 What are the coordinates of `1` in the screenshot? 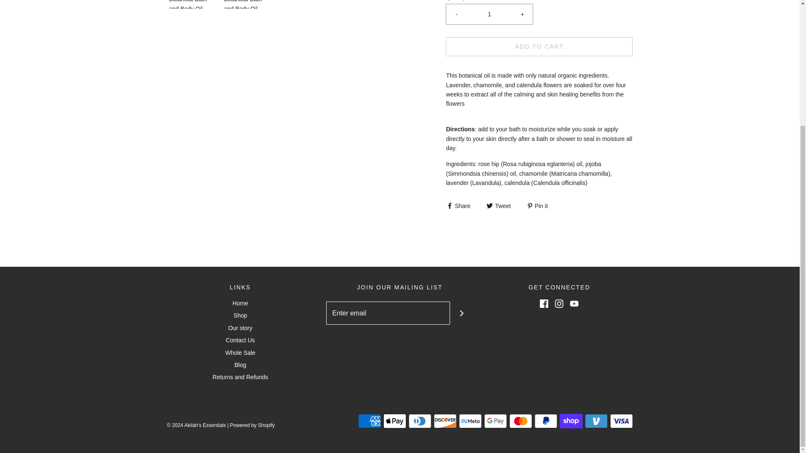 It's located at (489, 14).